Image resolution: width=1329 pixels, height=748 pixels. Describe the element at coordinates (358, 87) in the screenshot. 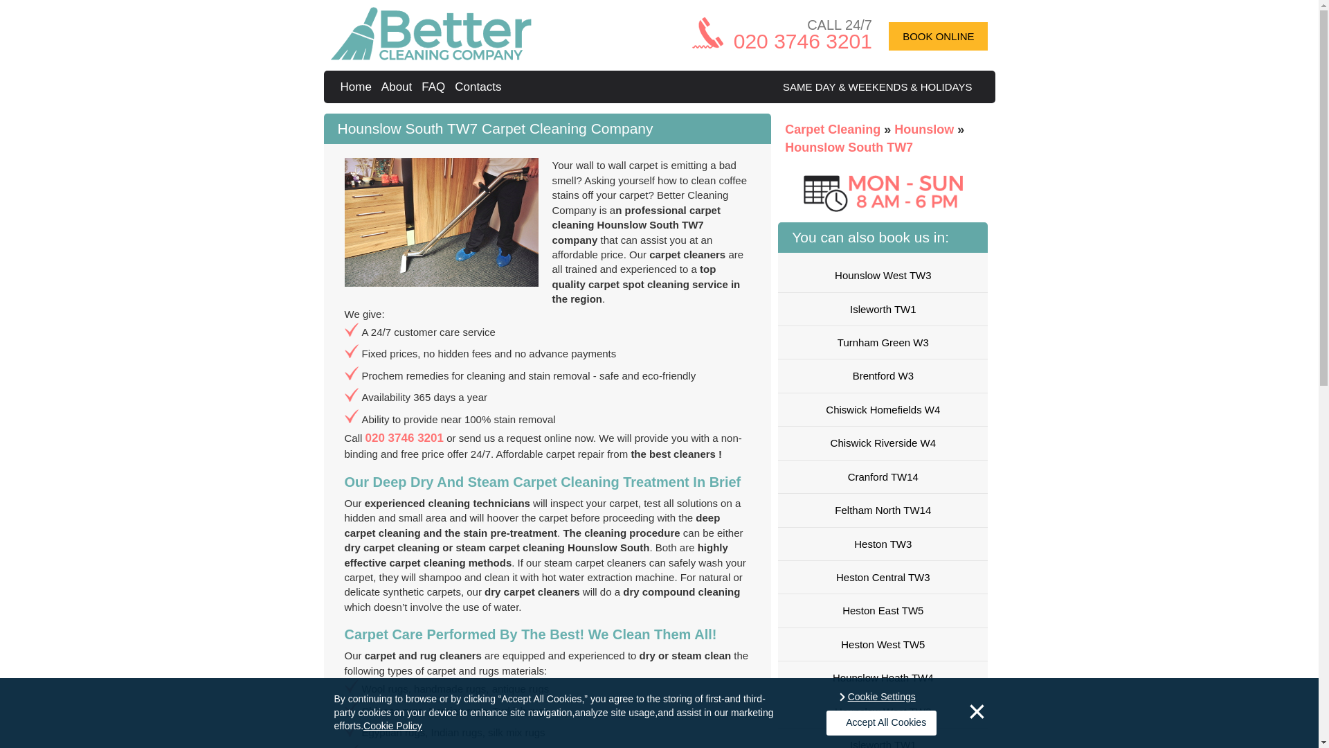

I see `Better Cleaning Company` at that location.